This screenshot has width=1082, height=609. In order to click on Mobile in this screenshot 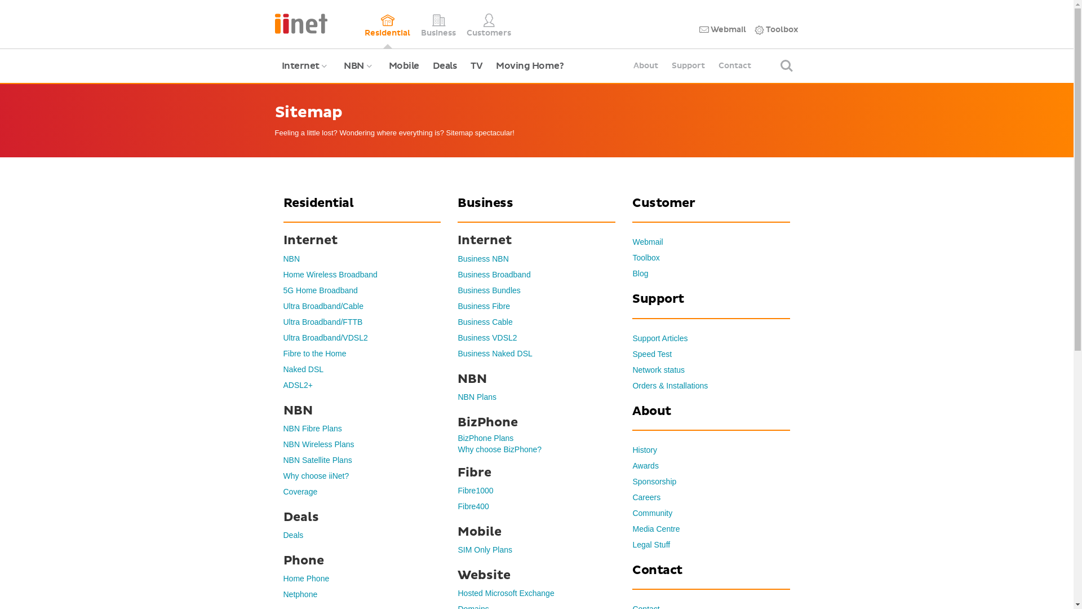, I will do `click(404, 66)`.